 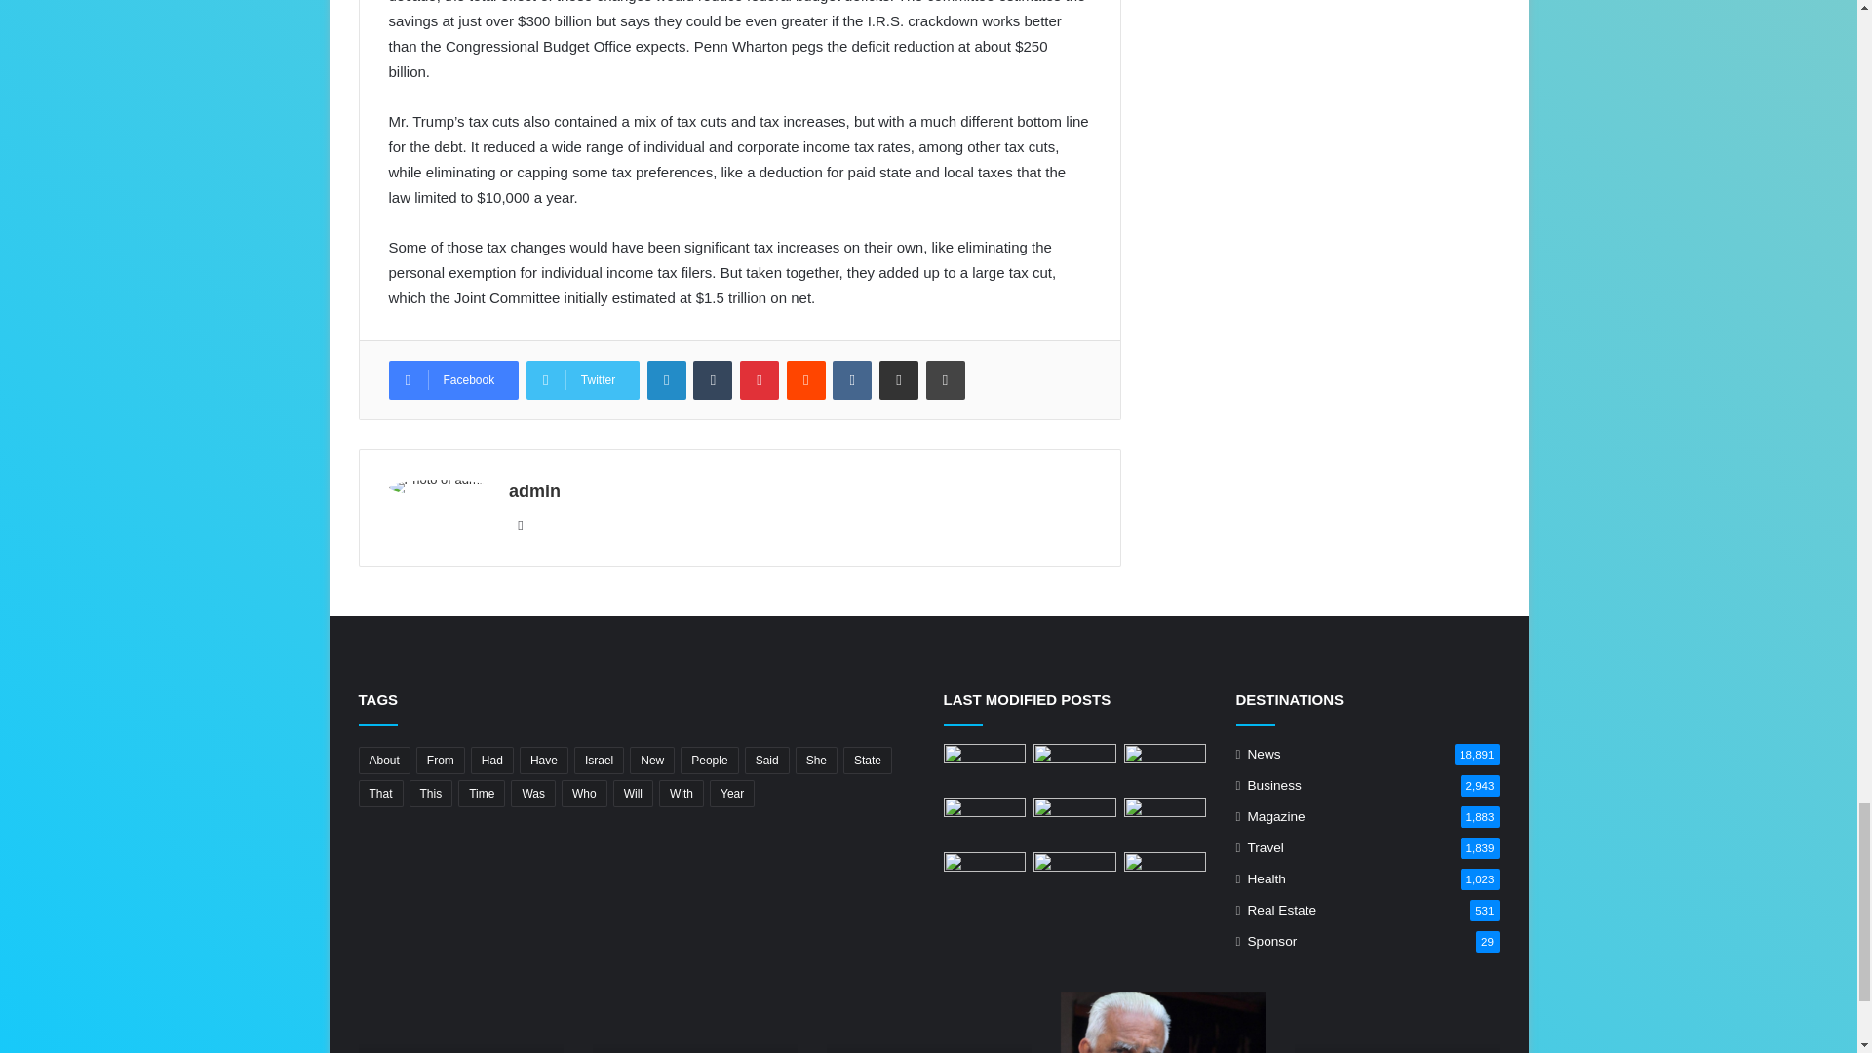 I want to click on Reddit, so click(x=805, y=380).